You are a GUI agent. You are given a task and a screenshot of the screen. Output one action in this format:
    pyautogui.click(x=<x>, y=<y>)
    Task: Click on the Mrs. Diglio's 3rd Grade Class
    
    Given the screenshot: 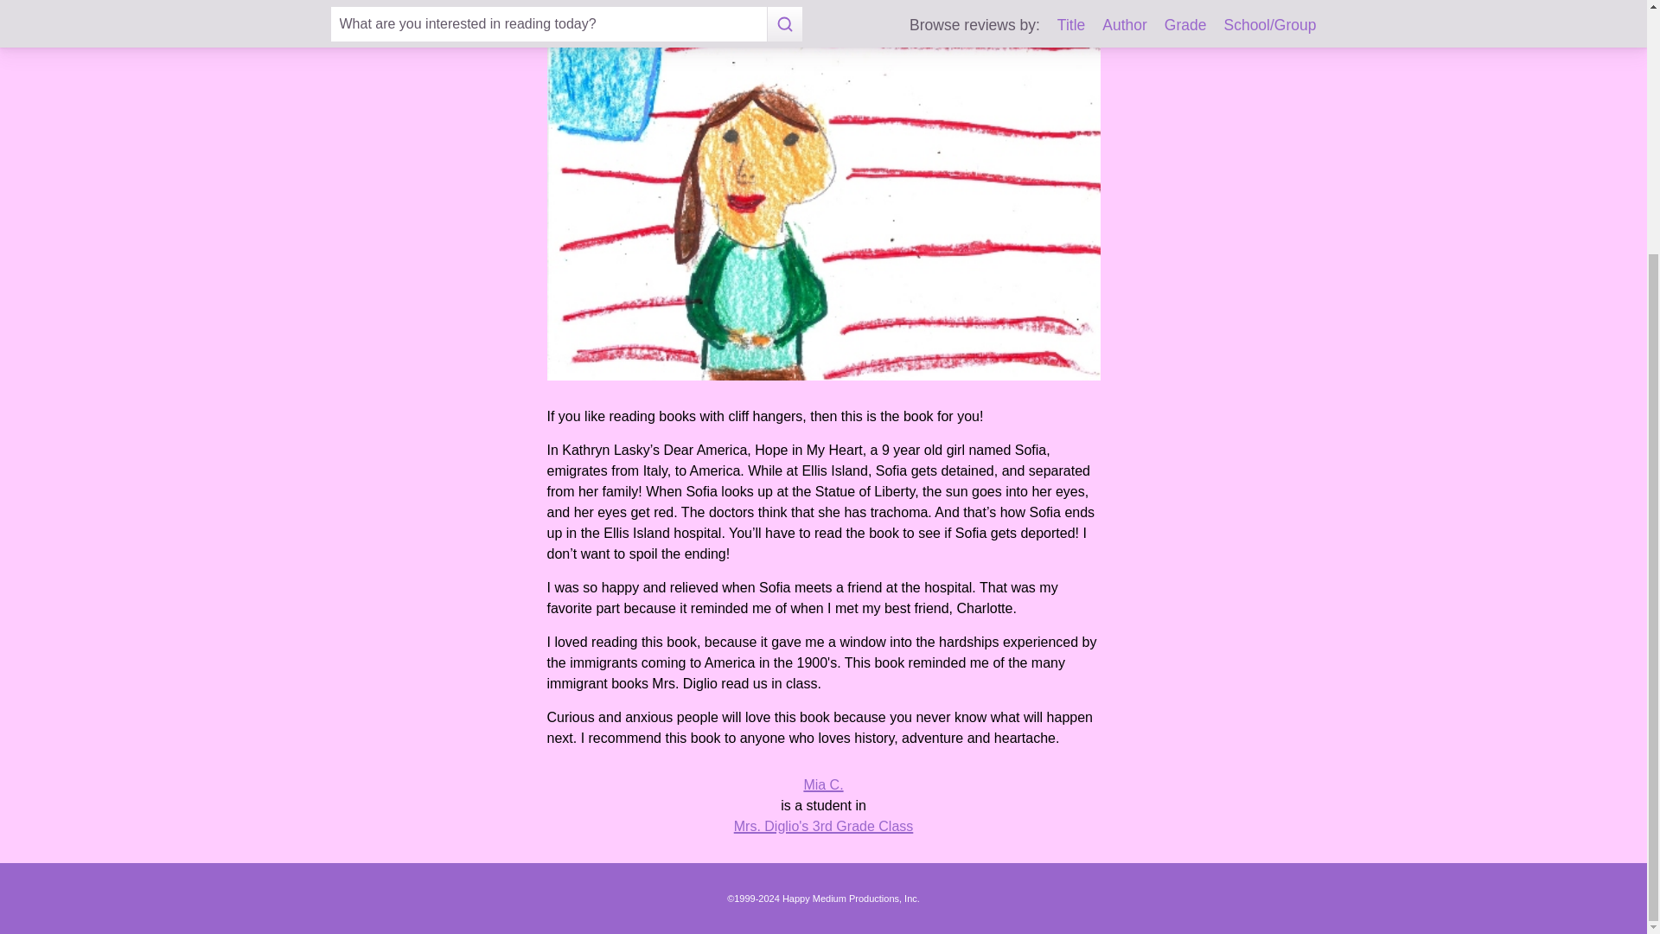 What is the action you would take?
    pyautogui.click(x=823, y=827)
    